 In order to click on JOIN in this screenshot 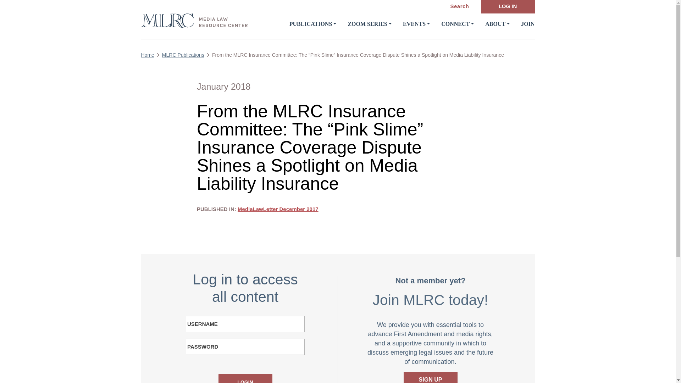, I will do `click(528, 24)`.